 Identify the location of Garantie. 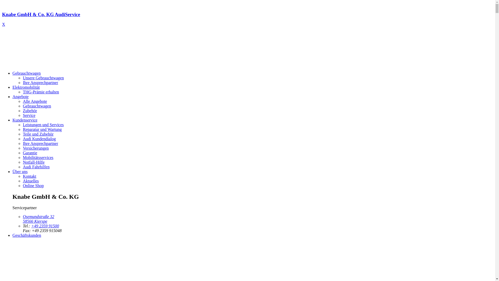
(30, 153).